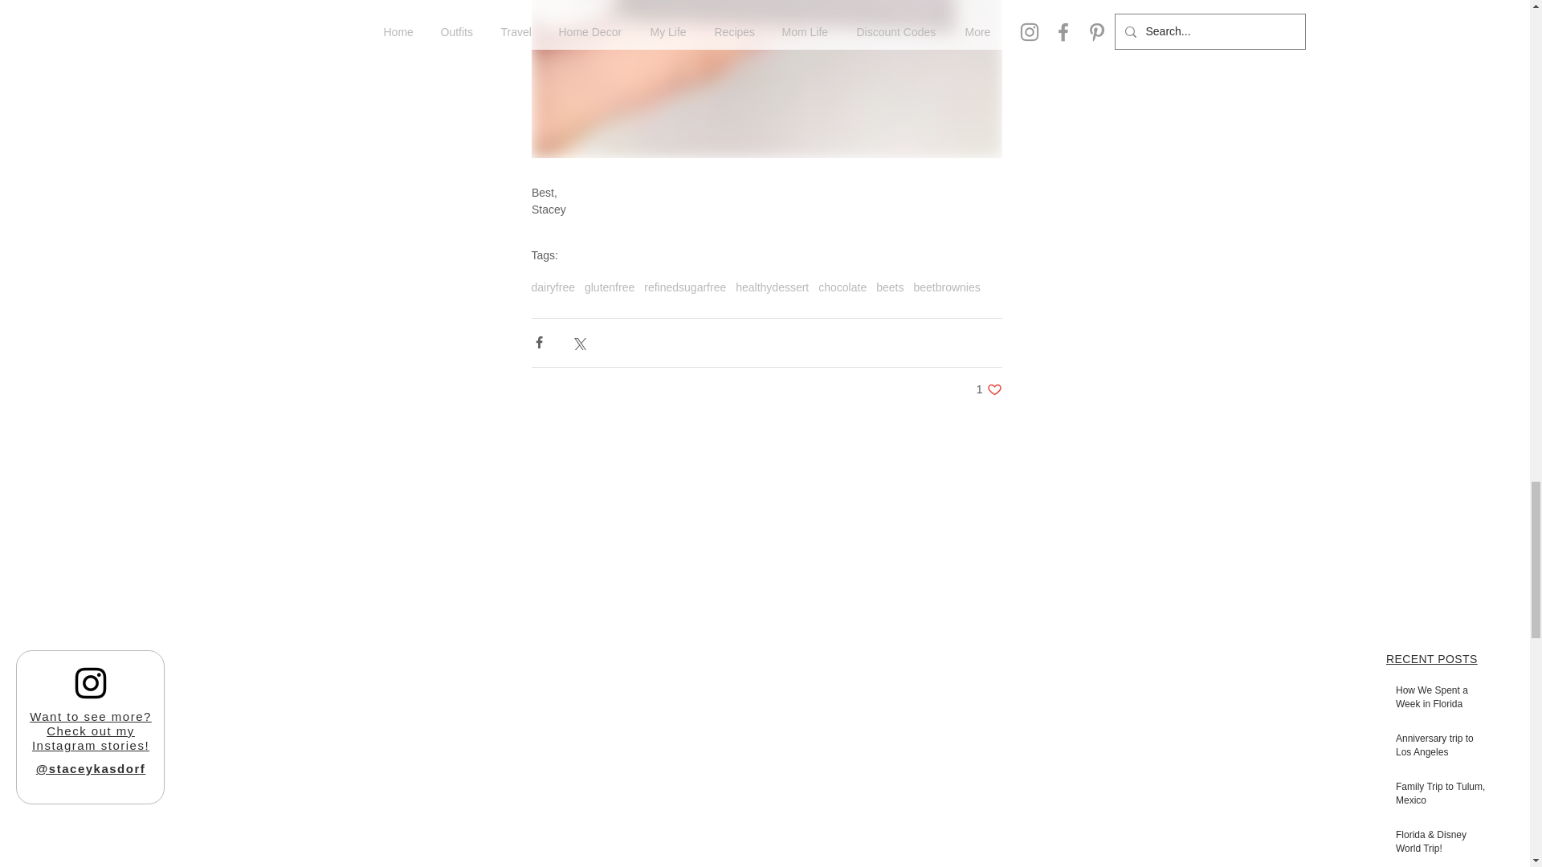 This screenshot has width=1542, height=867. I want to click on beetbrownies, so click(946, 287).